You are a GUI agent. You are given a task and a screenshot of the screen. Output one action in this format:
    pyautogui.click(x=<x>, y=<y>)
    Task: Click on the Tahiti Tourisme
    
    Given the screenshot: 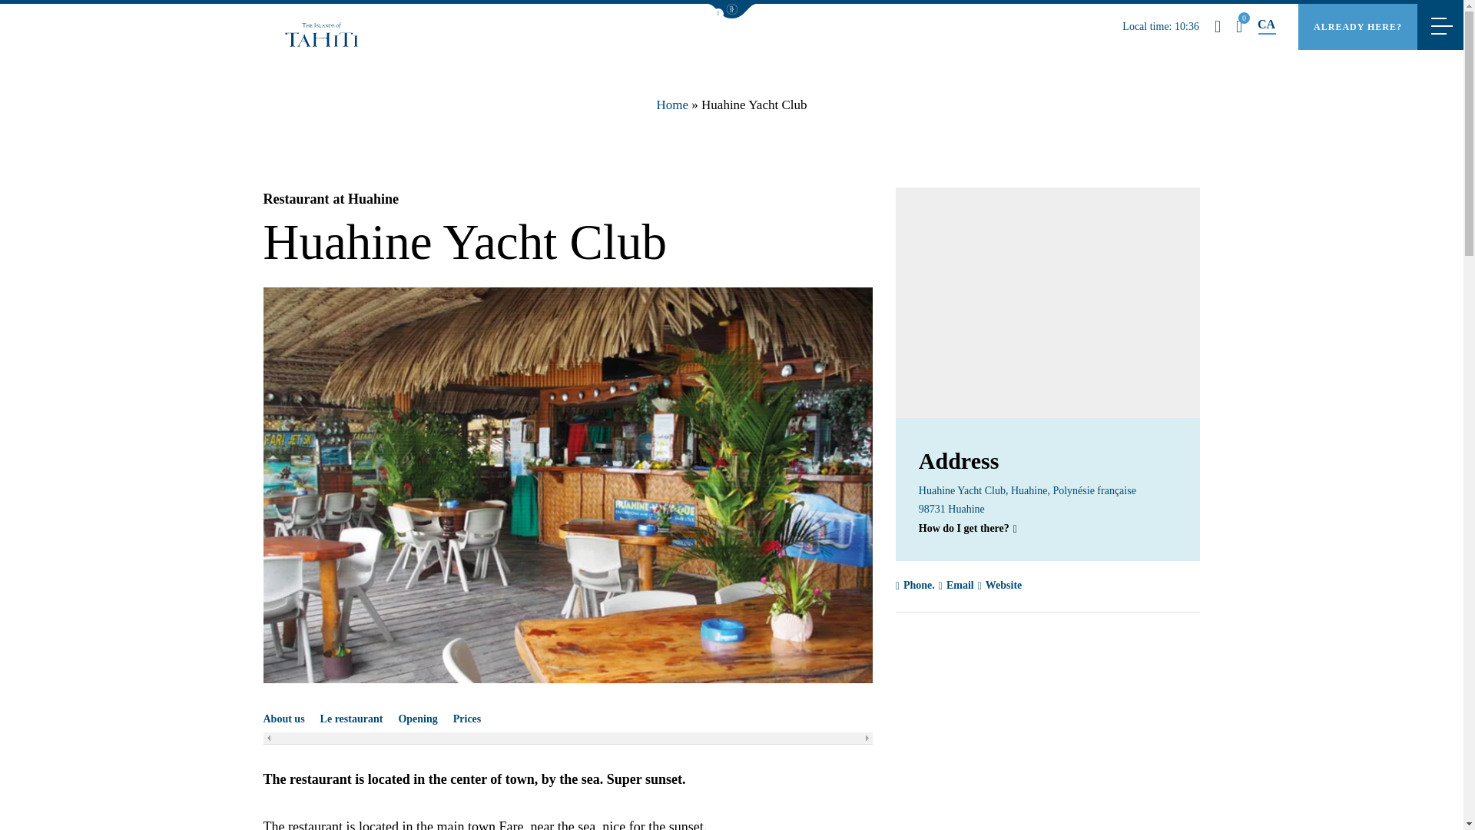 What is the action you would take?
    pyautogui.click(x=321, y=34)
    